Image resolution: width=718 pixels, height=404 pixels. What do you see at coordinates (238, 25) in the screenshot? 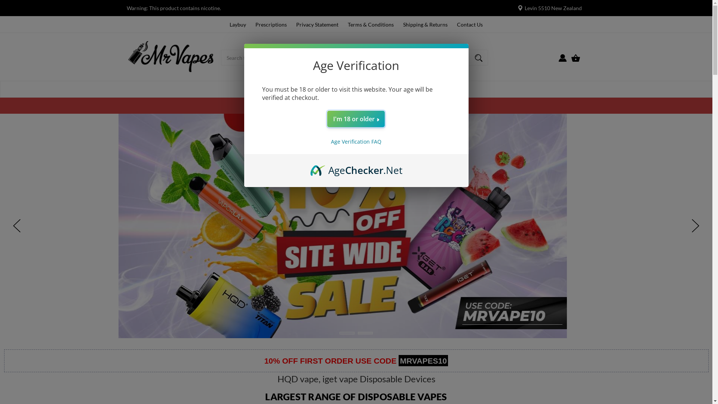
I see `Laybuy` at bounding box center [238, 25].